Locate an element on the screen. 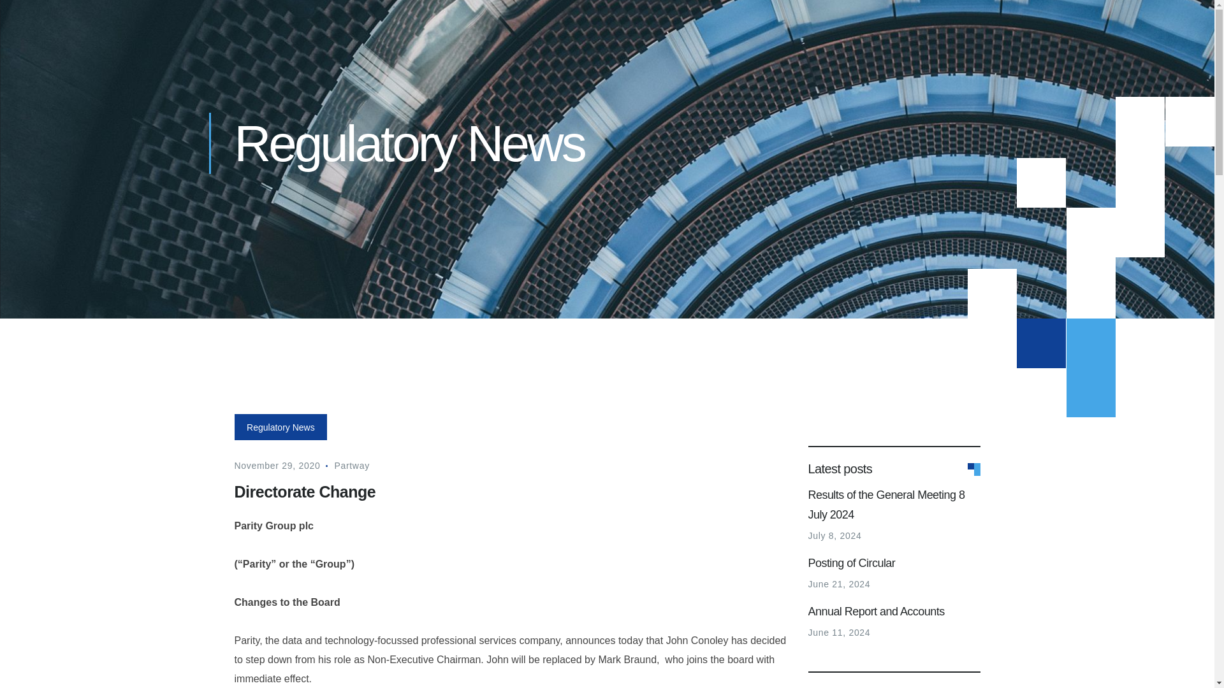 The image size is (1224, 688). Partway is located at coordinates (352, 465).